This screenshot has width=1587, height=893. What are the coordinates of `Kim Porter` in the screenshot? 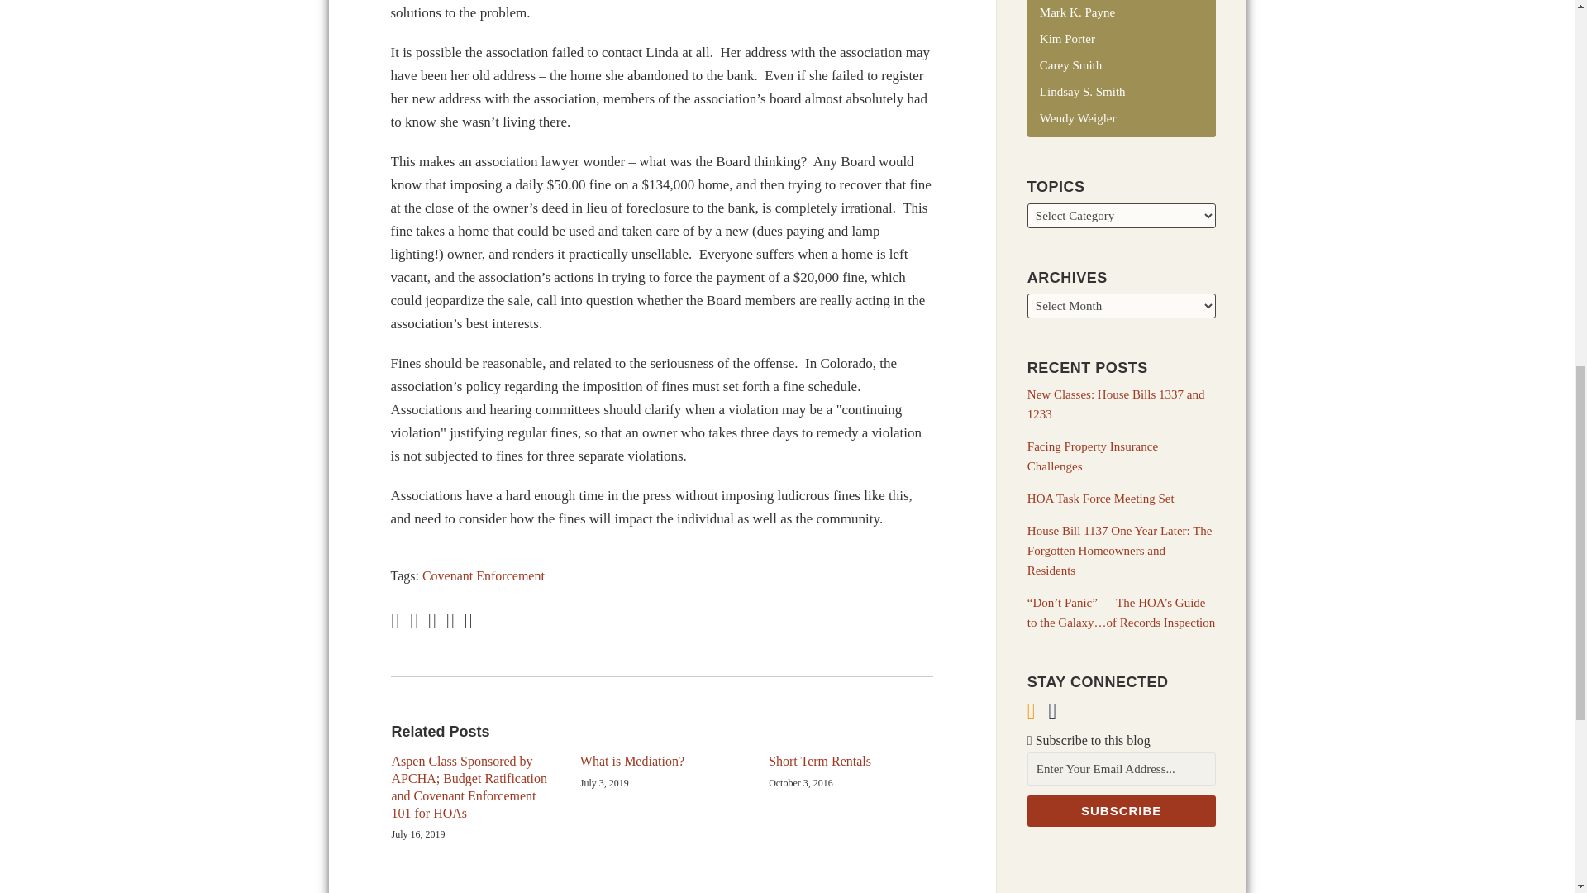 It's located at (1066, 38).